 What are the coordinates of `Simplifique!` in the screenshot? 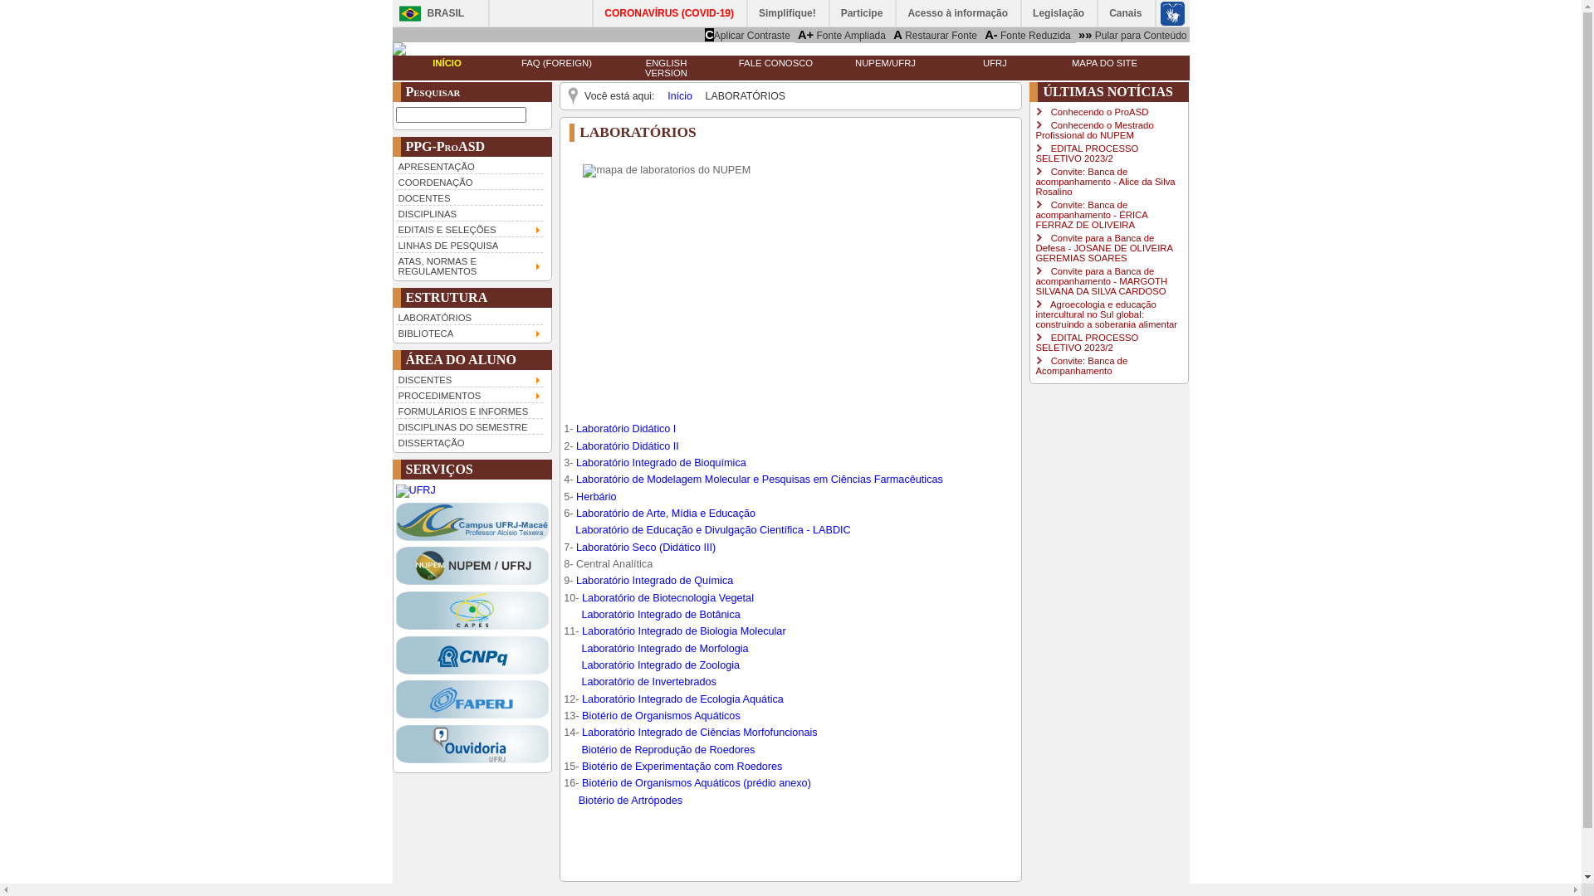 It's located at (789, 13).